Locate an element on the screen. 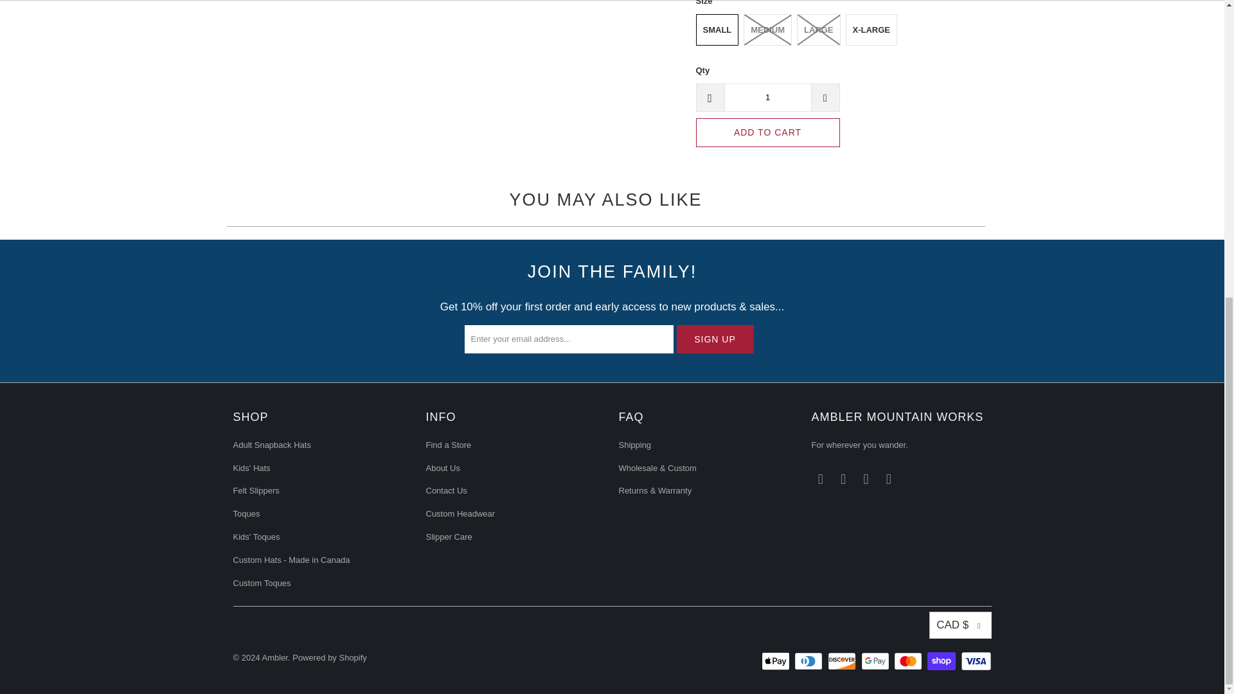 This screenshot has height=694, width=1234. Google Pay is located at coordinates (877, 661).